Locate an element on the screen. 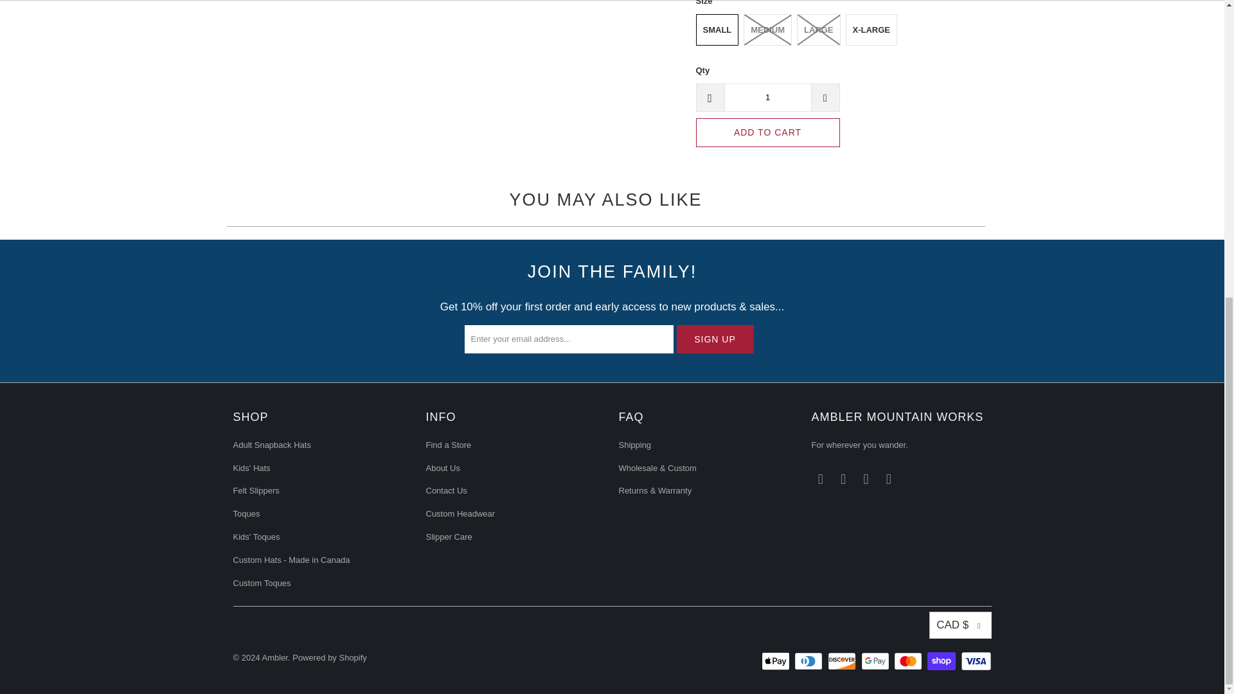 This screenshot has height=694, width=1234. Google Pay is located at coordinates (877, 661).